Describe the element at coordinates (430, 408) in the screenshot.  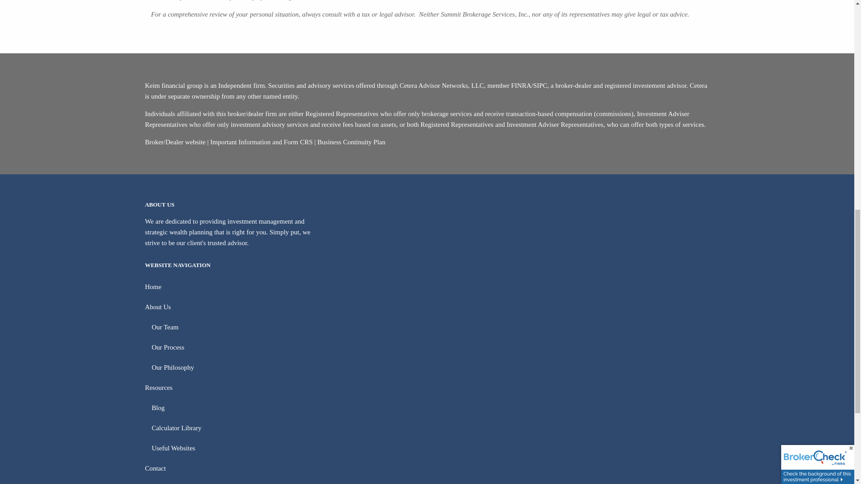
I see `Blog` at that location.